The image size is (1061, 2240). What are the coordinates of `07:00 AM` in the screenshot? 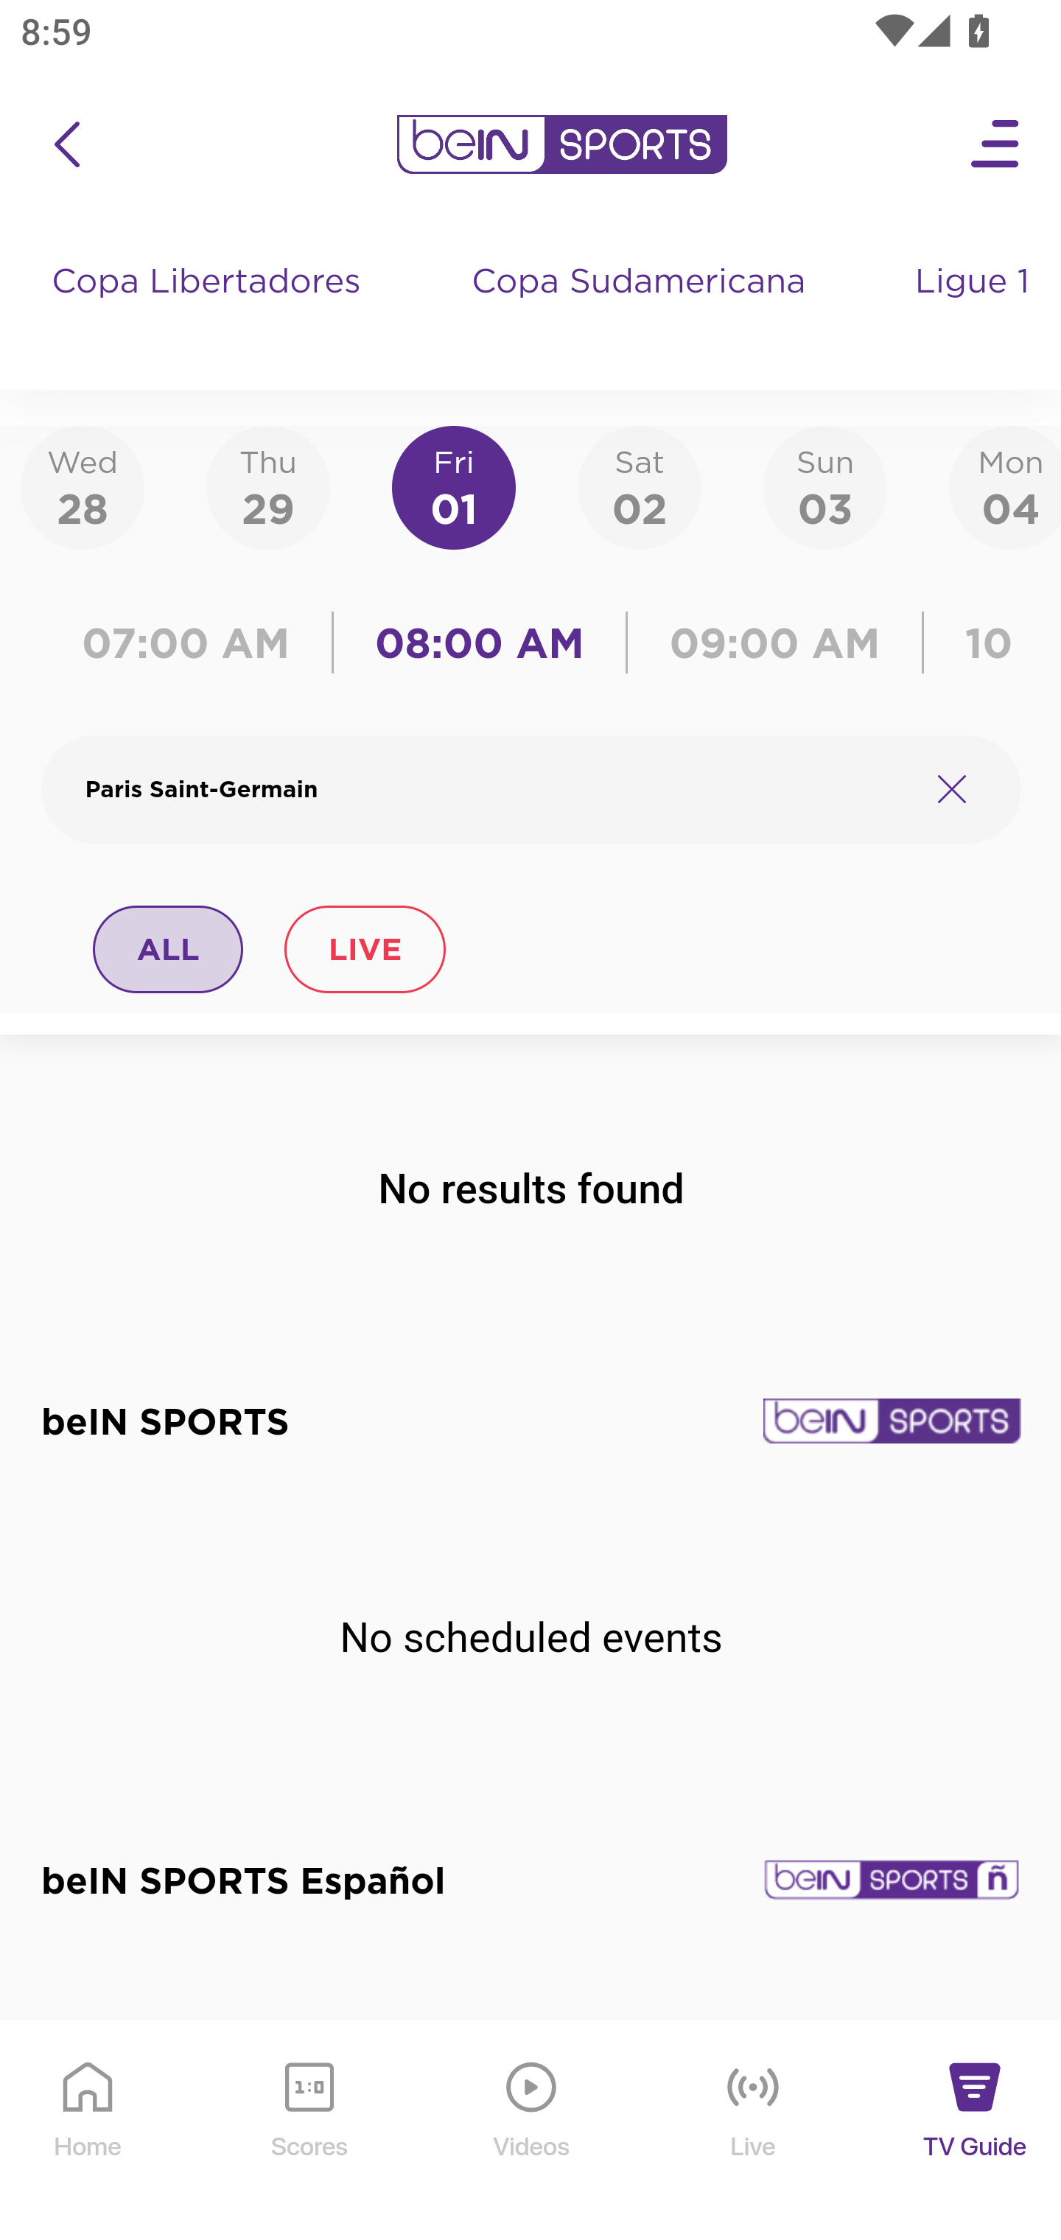 It's located at (193, 643).